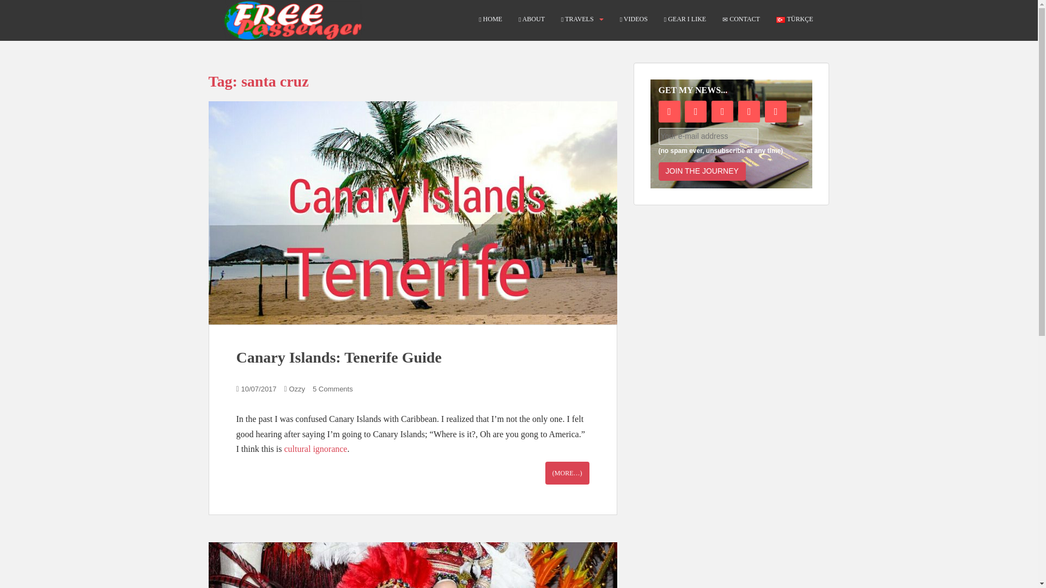 The width and height of the screenshot is (1046, 588). Describe the element at coordinates (333, 389) in the screenshot. I see `5 Comments` at that location.